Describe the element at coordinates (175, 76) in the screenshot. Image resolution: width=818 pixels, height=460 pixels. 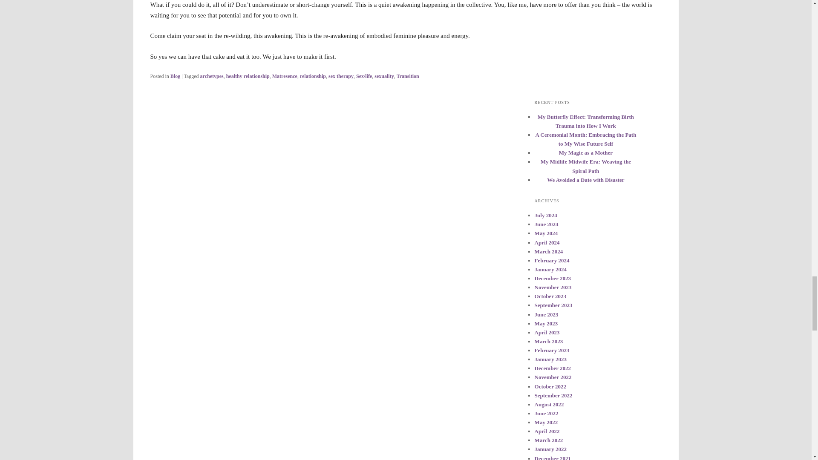
I see `Blog` at that location.